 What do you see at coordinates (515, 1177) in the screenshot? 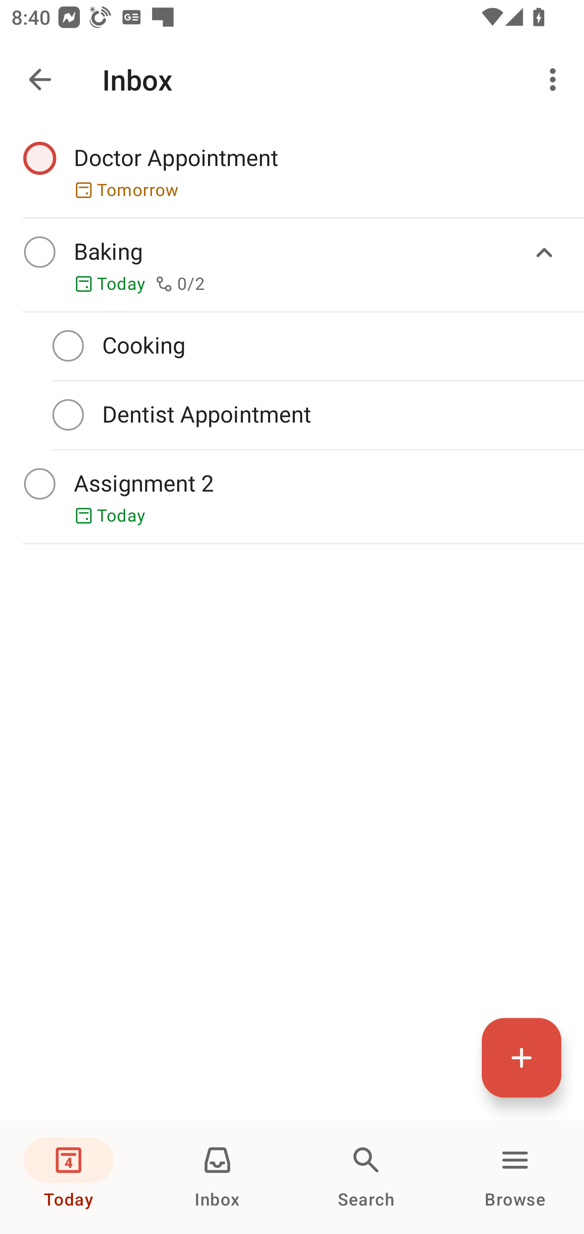
I see `Browse` at bounding box center [515, 1177].